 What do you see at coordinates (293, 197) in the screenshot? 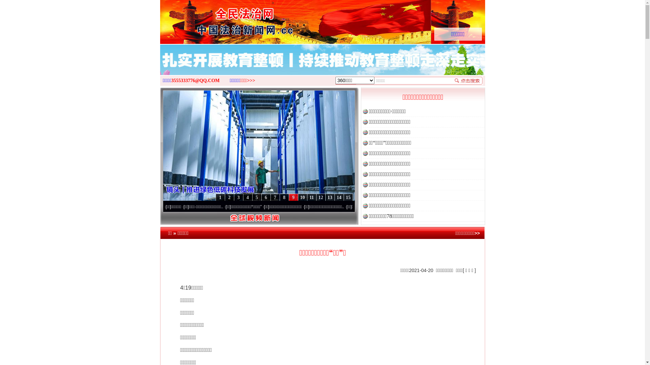
I see `9` at bounding box center [293, 197].